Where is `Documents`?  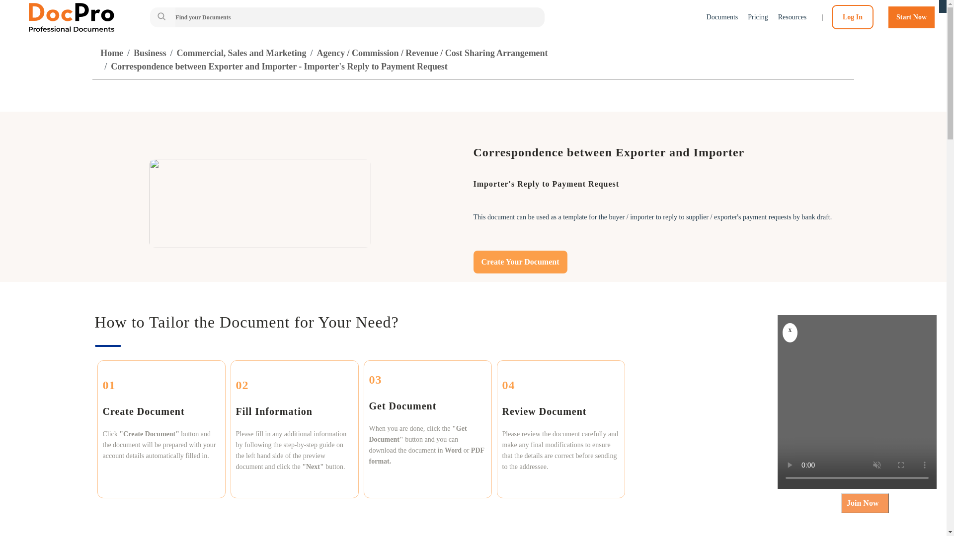
Documents is located at coordinates (722, 17).